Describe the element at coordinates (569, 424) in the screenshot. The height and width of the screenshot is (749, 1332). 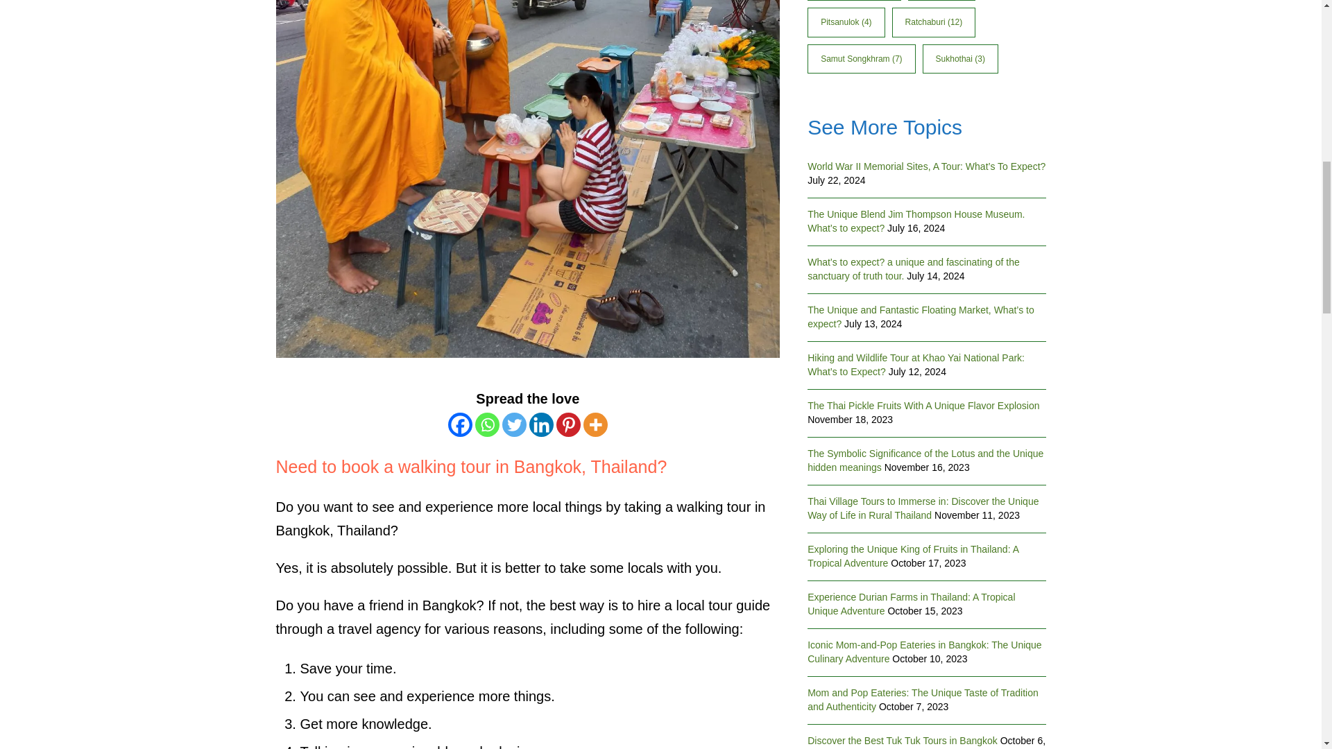
I see `Pinterest` at that location.